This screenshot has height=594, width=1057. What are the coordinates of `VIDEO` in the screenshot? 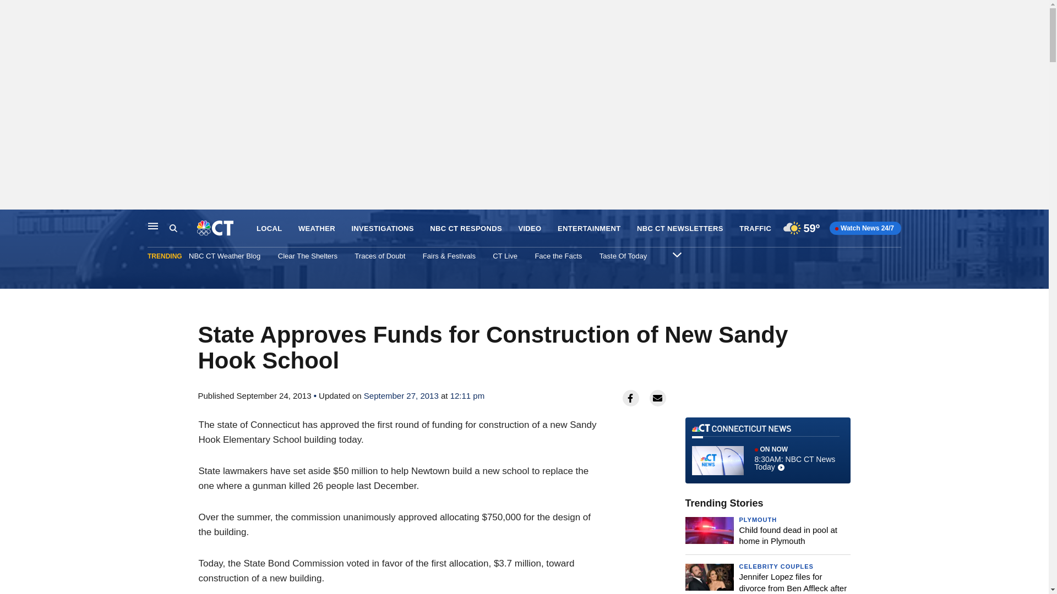 It's located at (767, 450).